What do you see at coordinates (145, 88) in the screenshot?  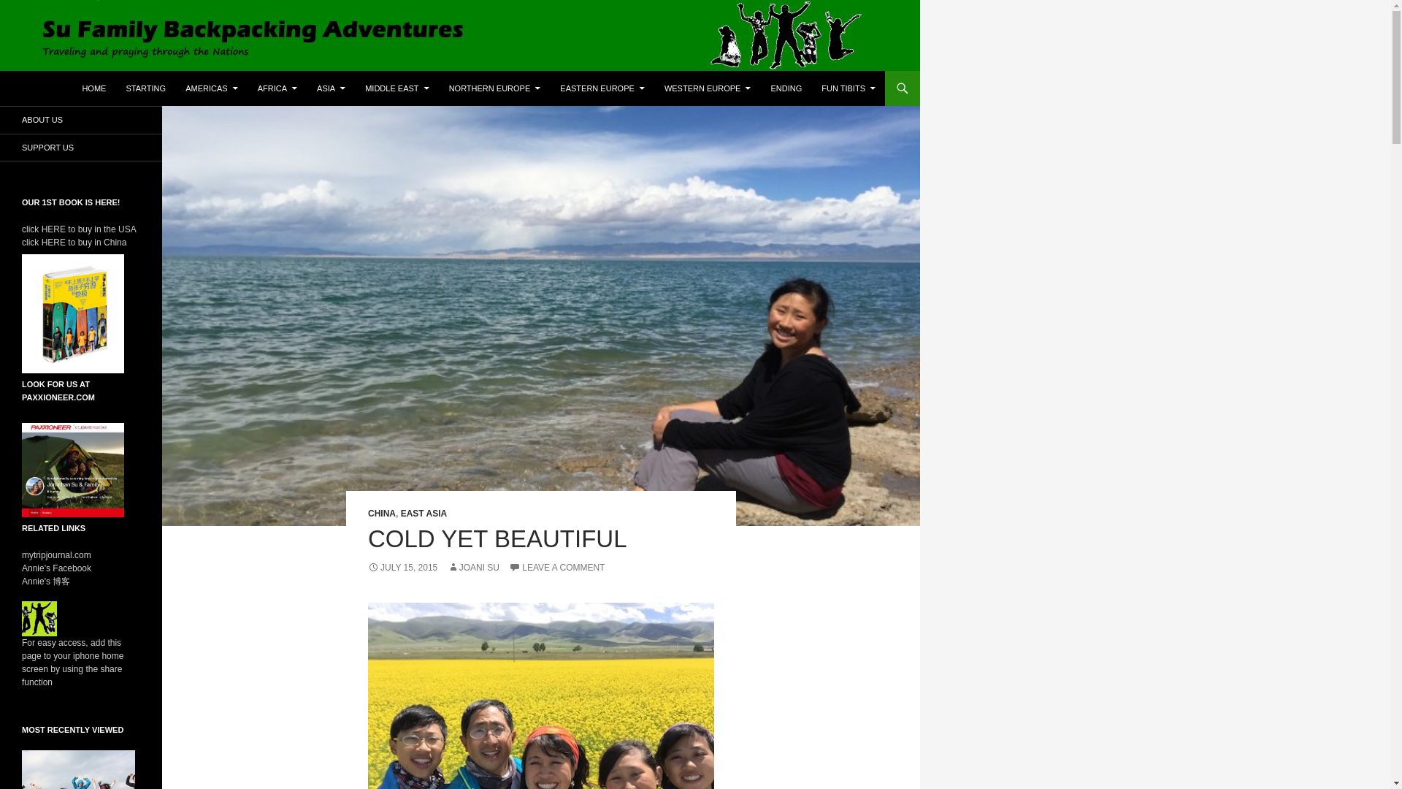 I see `STARTING` at bounding box center [145, 88].